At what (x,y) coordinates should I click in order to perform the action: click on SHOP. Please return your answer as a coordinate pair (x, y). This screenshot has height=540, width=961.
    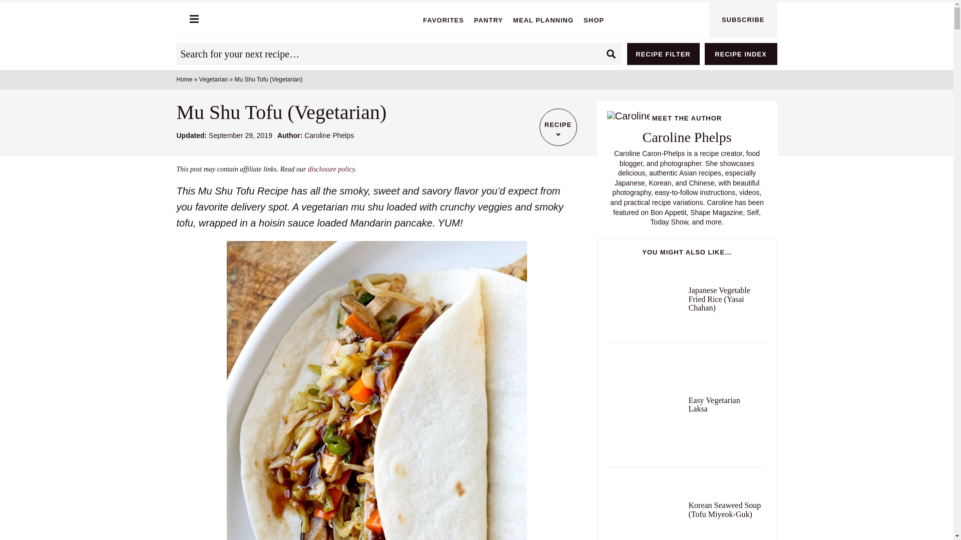
    Looking at the image, I should click on (594, 20).